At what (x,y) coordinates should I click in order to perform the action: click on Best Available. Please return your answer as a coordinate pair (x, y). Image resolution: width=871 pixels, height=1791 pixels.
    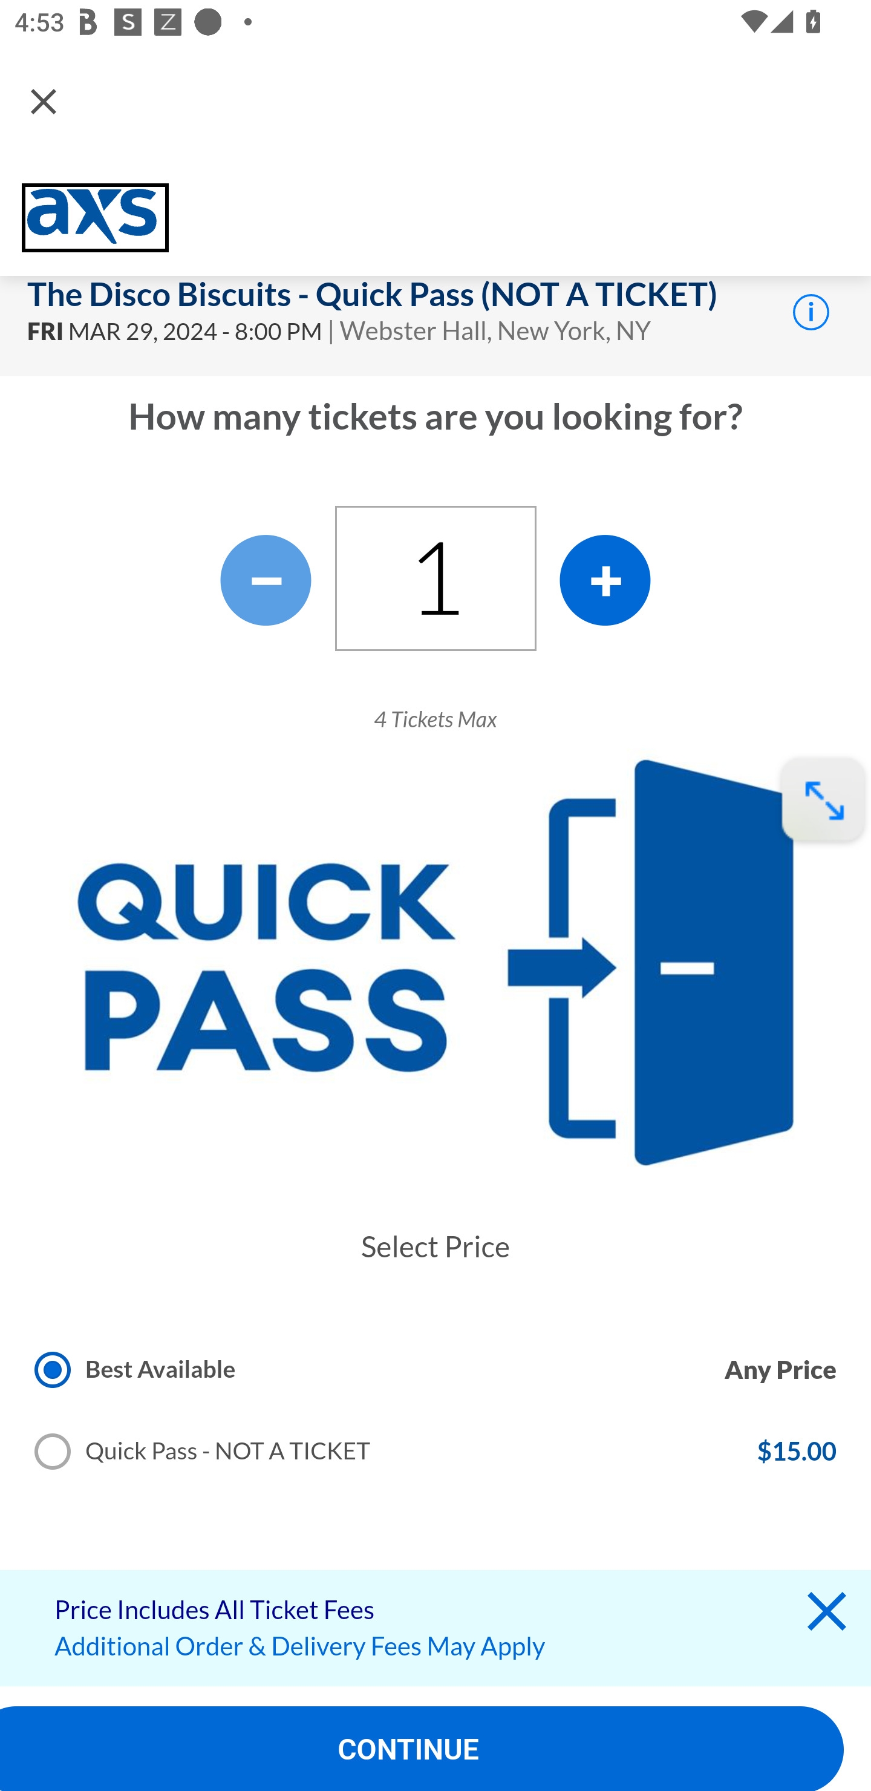
    Looking at the image, I should click on (142, 1372).